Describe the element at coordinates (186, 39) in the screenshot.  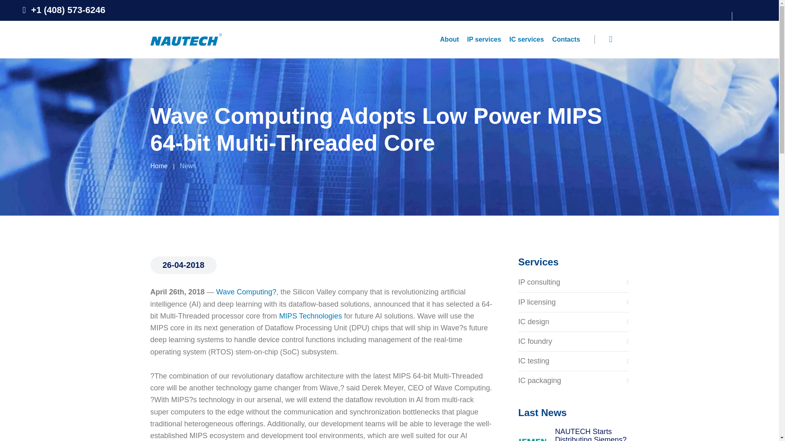
I see `NauTech` at that location.